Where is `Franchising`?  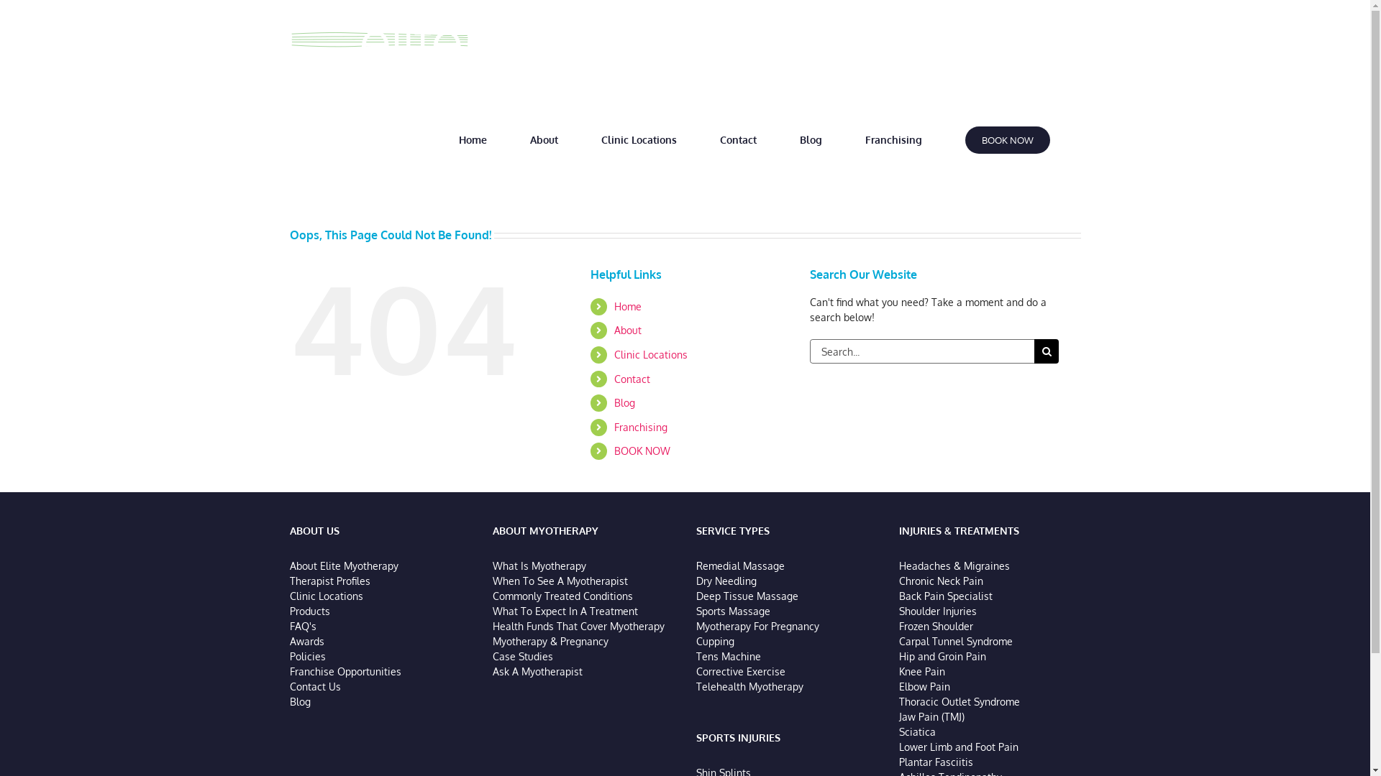 Franchising is located at coordinates (641, 427).